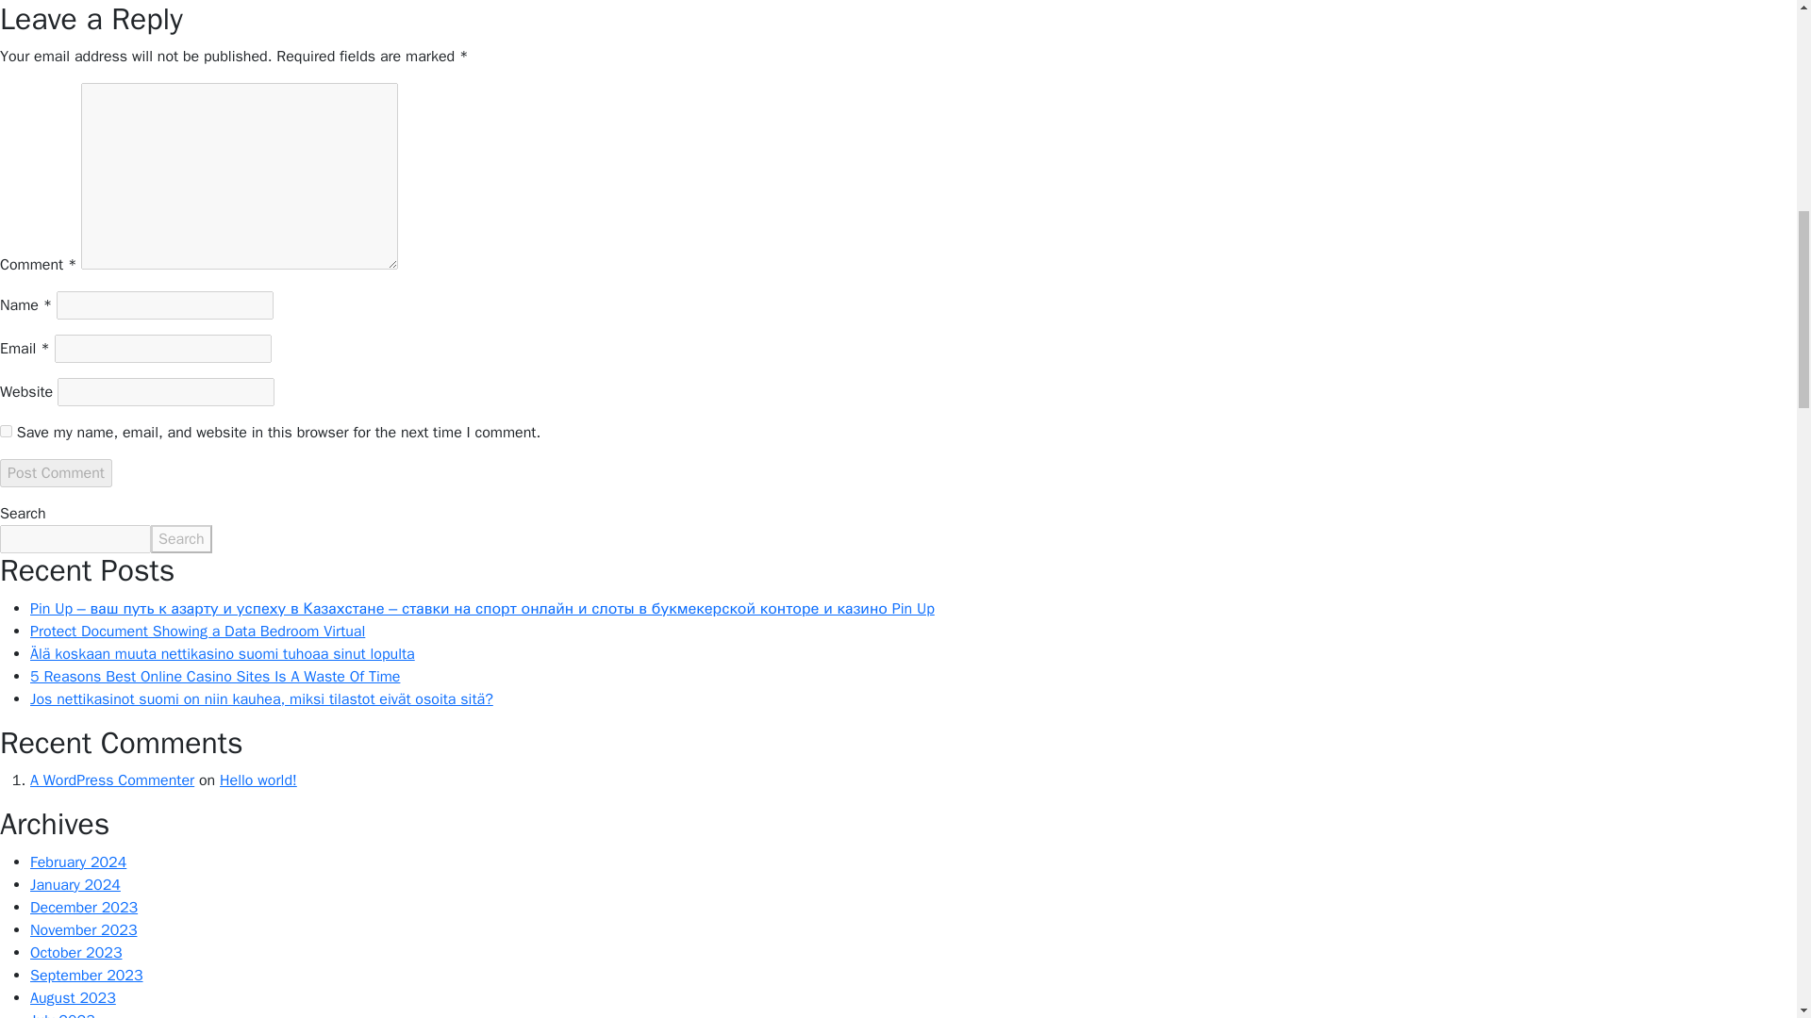 Image resolution: width=1811 pixels, height=1018 pixels. Describe the element at coordinates (111, 780) in the screenshot. I see `A WordPress Commenter` at that location.